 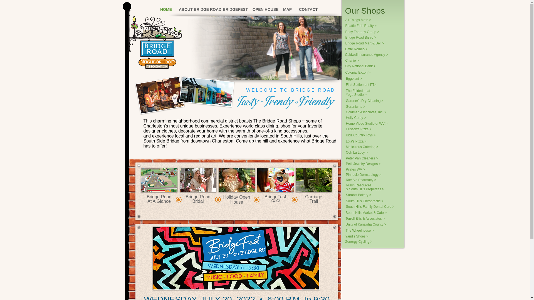 What do you see at coordinates (286, 9) in the screenshot?
I see `HOME` at bounding box center [286, 9].